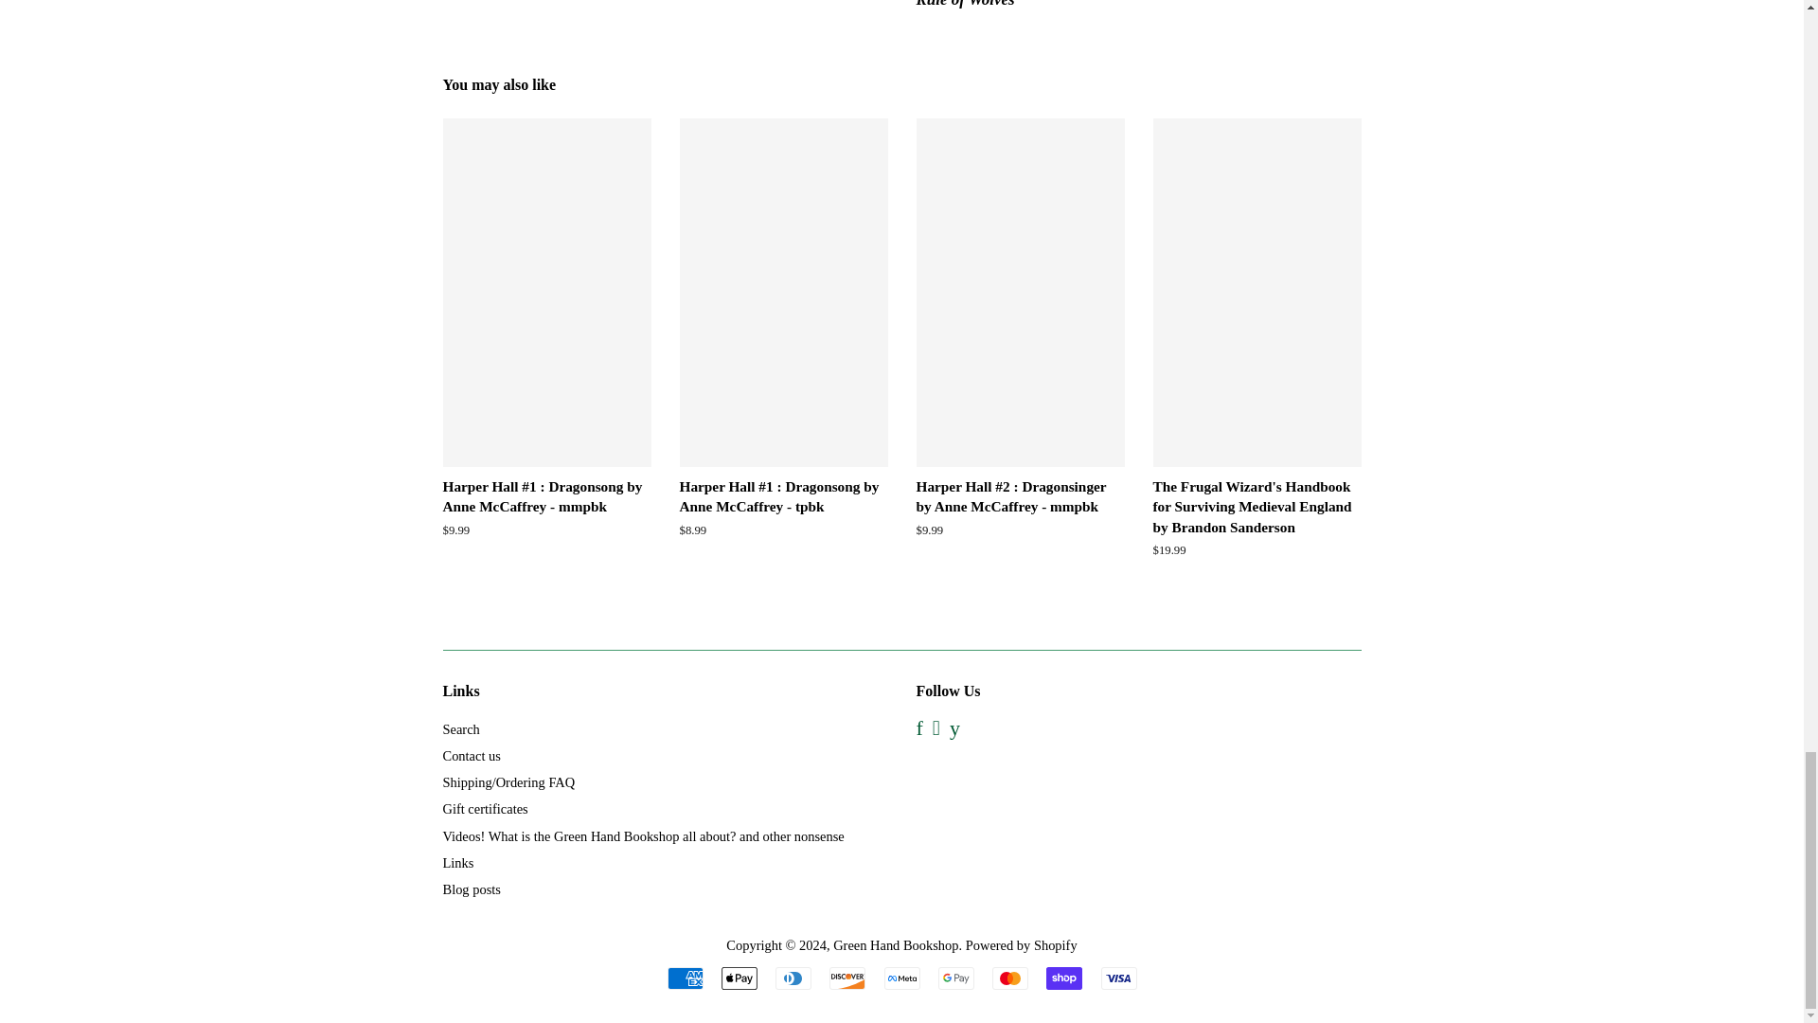 Image resolution: width=1818 pixels, height=1023 pixels. Describe the element at coordinates (740, 978) in the screenshot. I see `Apple Pay` at that location.